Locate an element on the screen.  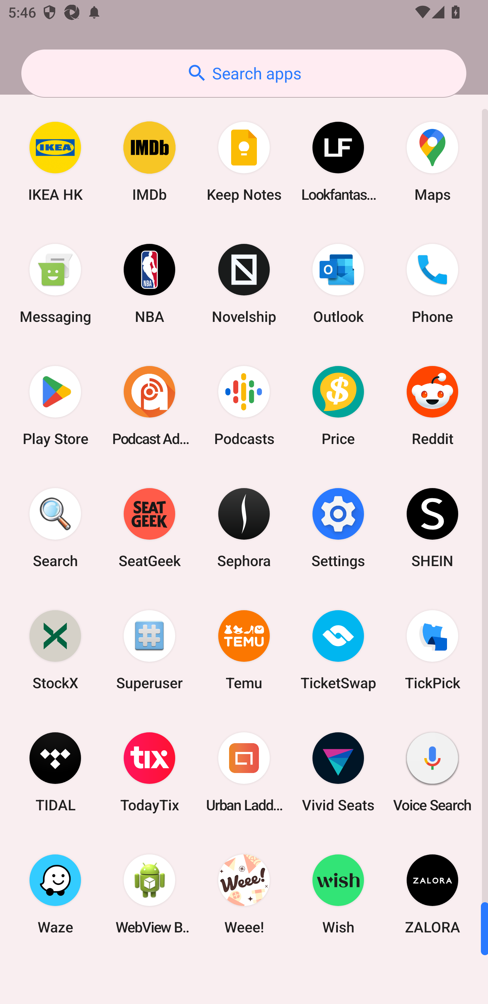
Wish is located at coordinates (338, 894).